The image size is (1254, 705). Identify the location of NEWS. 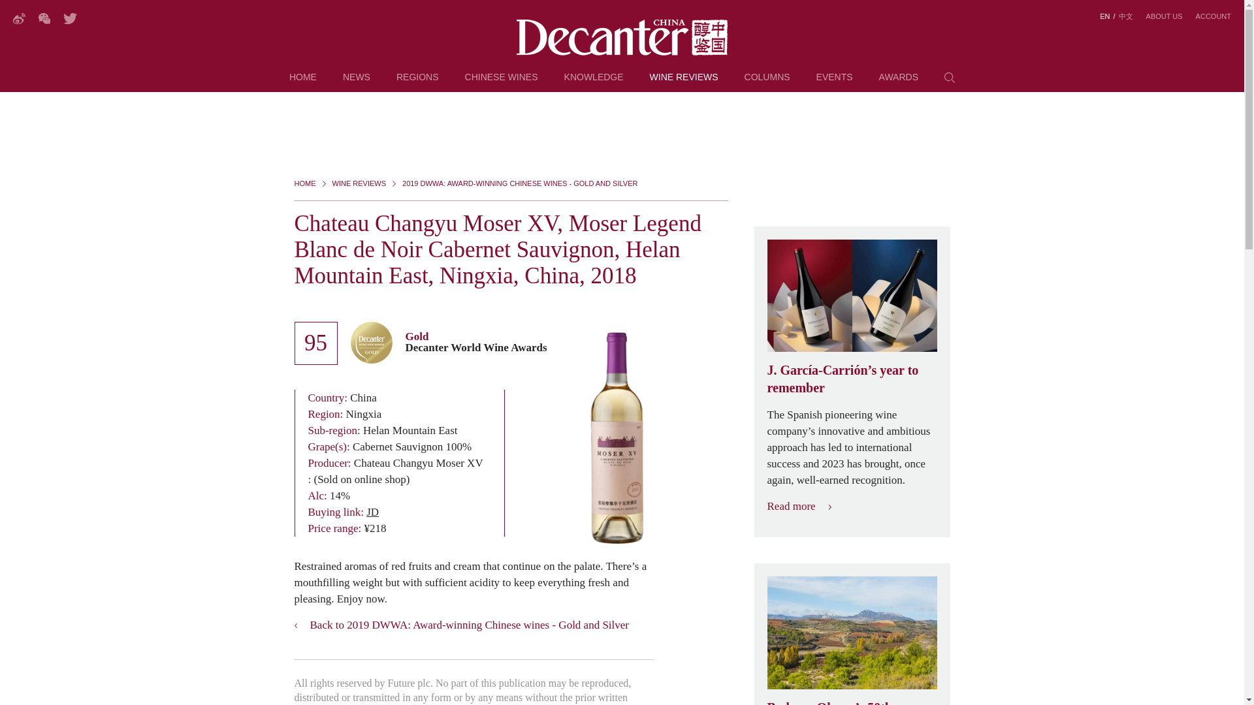
(356, 82).